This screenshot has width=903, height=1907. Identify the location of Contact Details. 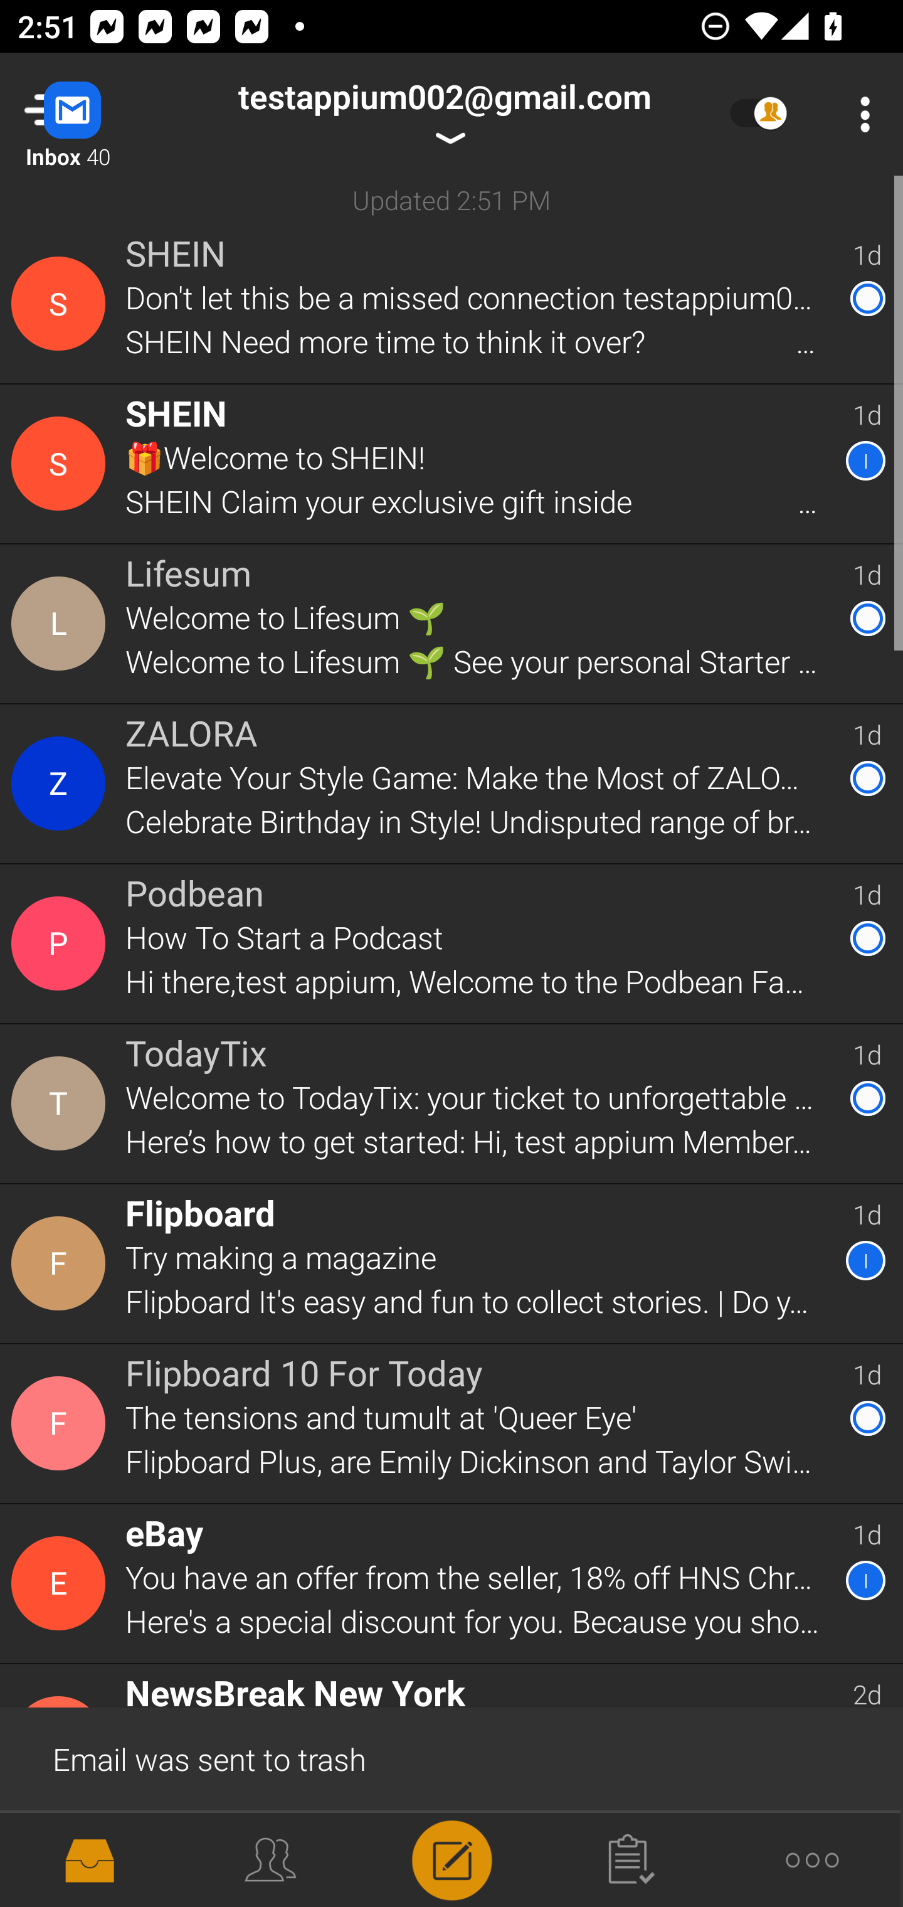
(61, 1423).